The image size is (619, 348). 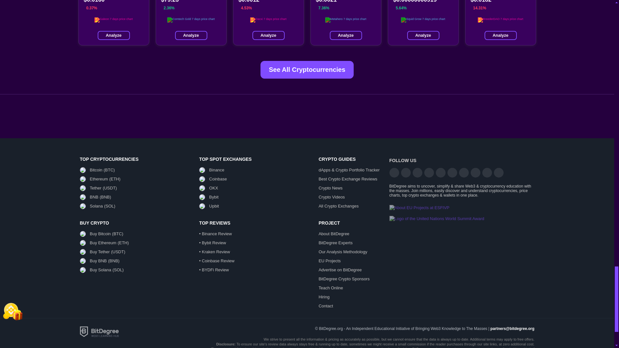 What do you see at coordinates (191, 20) in the screenshot?
I see `Comtech Gold 7 days price chart` at bounding box center [191, 20].